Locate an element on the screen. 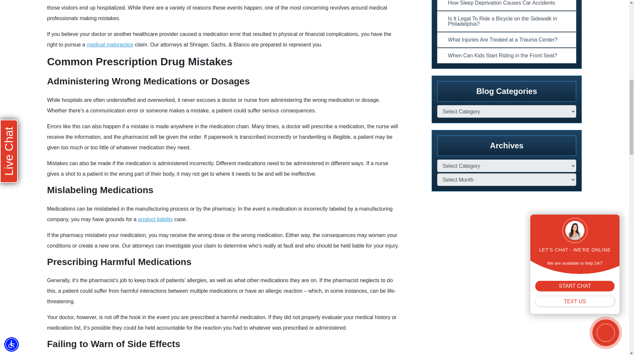  medical malpractice is located at coordinates (110, 44).